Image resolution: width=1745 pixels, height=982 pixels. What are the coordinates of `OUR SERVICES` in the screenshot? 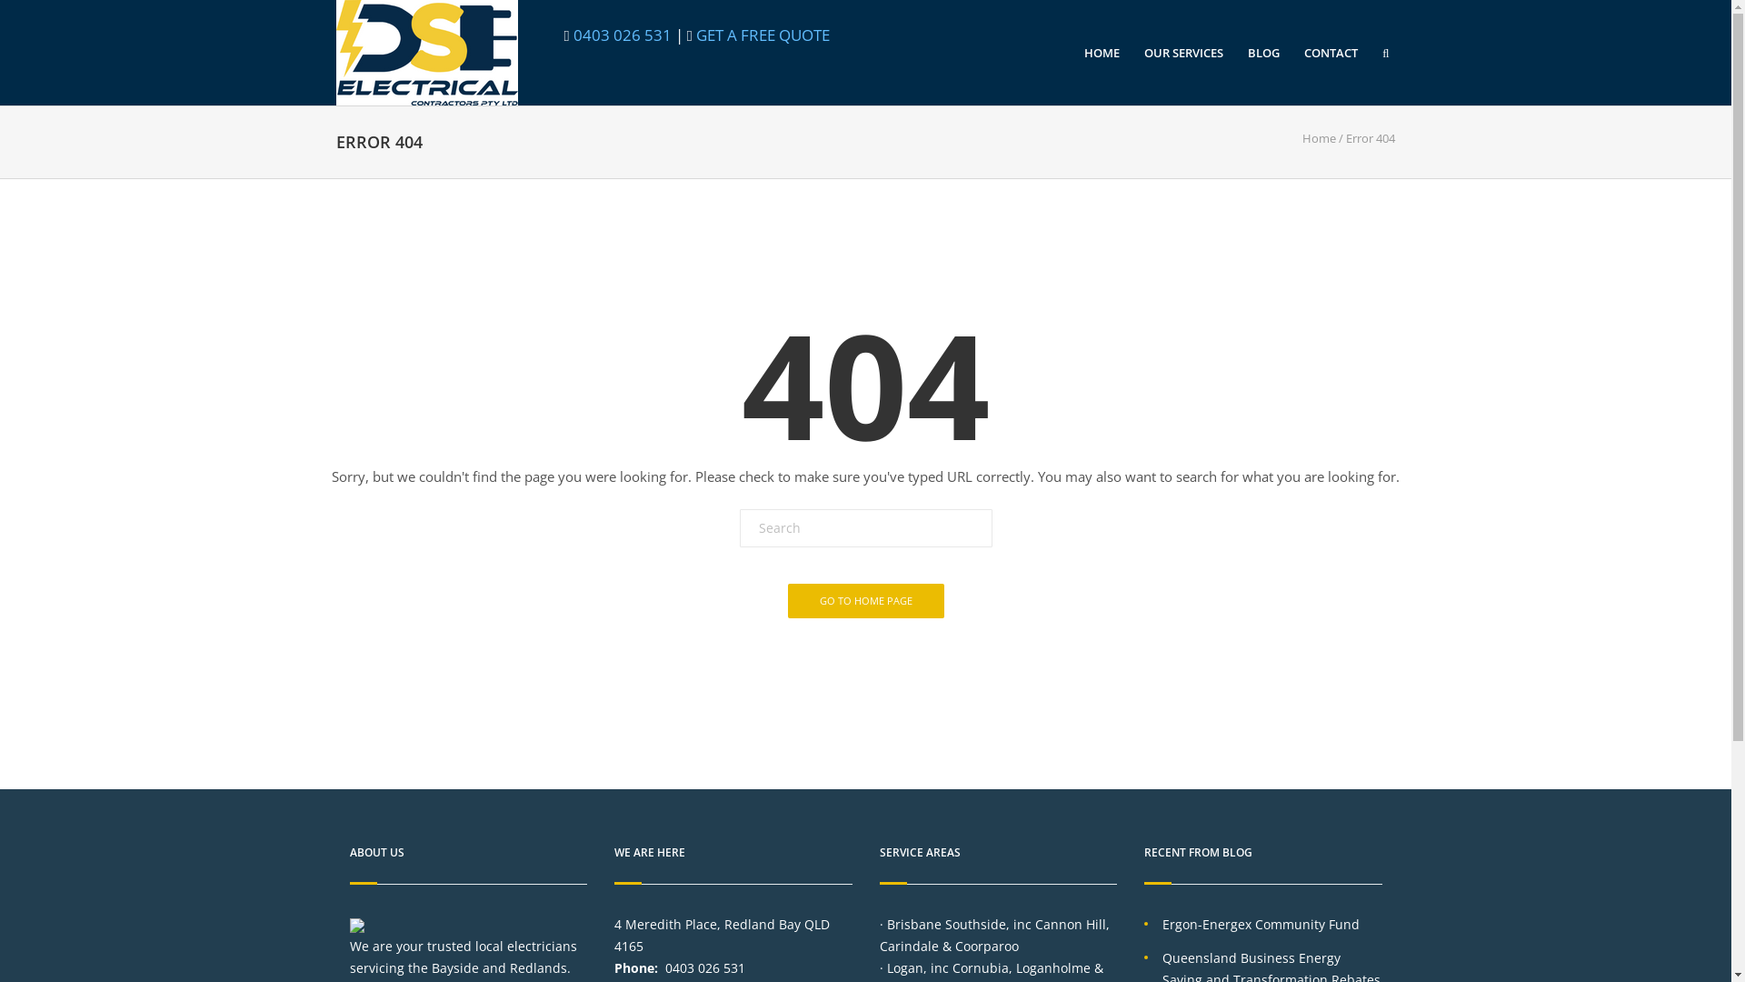 It's located at (1183, 53).